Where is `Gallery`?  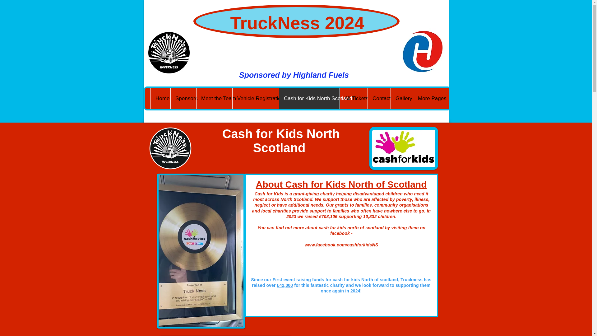
Gallery is located at coordinates (402, 98).